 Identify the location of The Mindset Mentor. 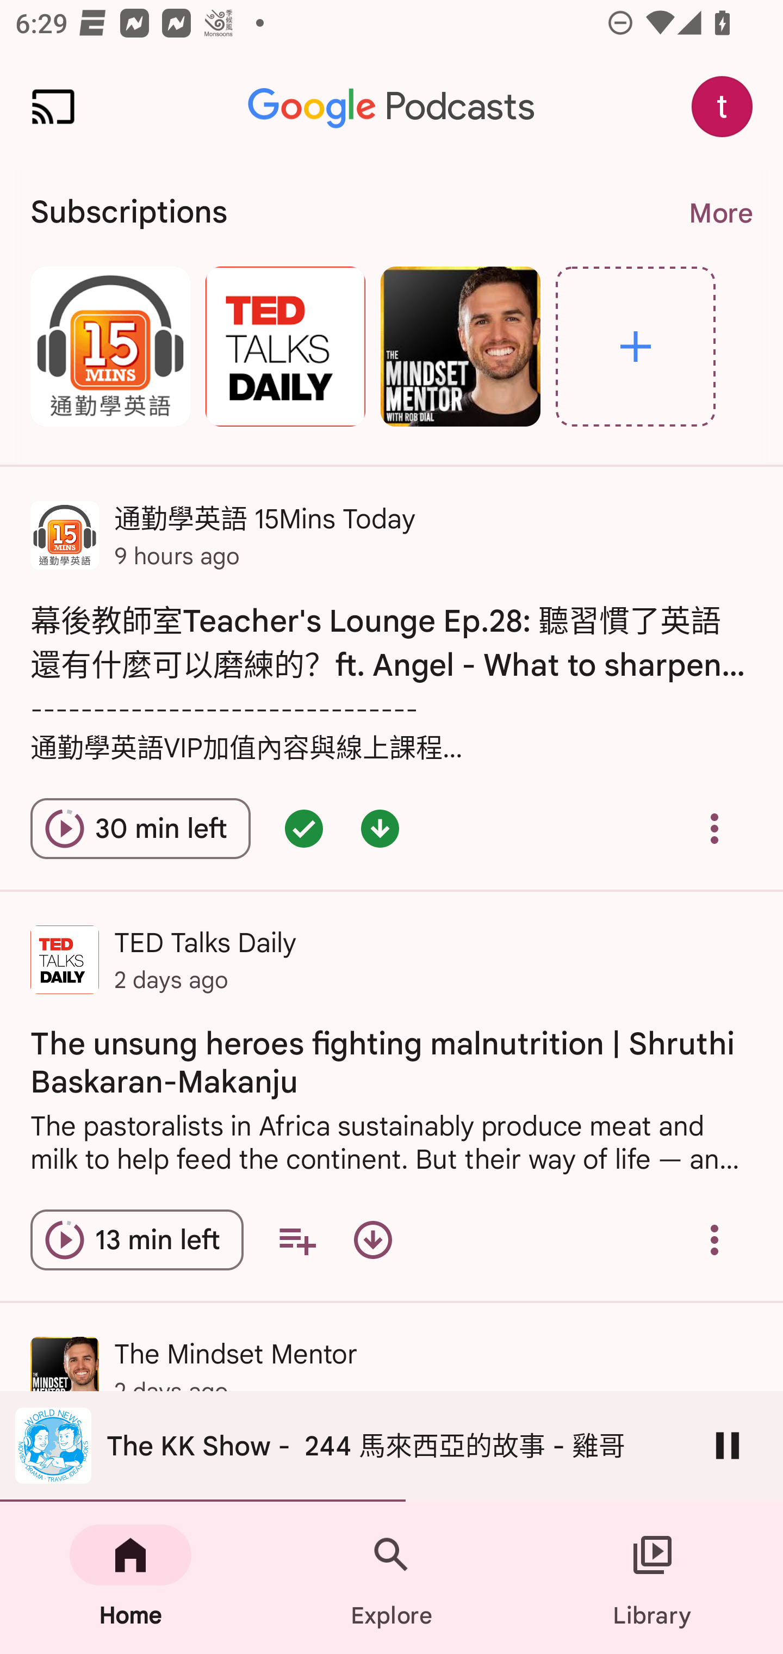
(460, 346).